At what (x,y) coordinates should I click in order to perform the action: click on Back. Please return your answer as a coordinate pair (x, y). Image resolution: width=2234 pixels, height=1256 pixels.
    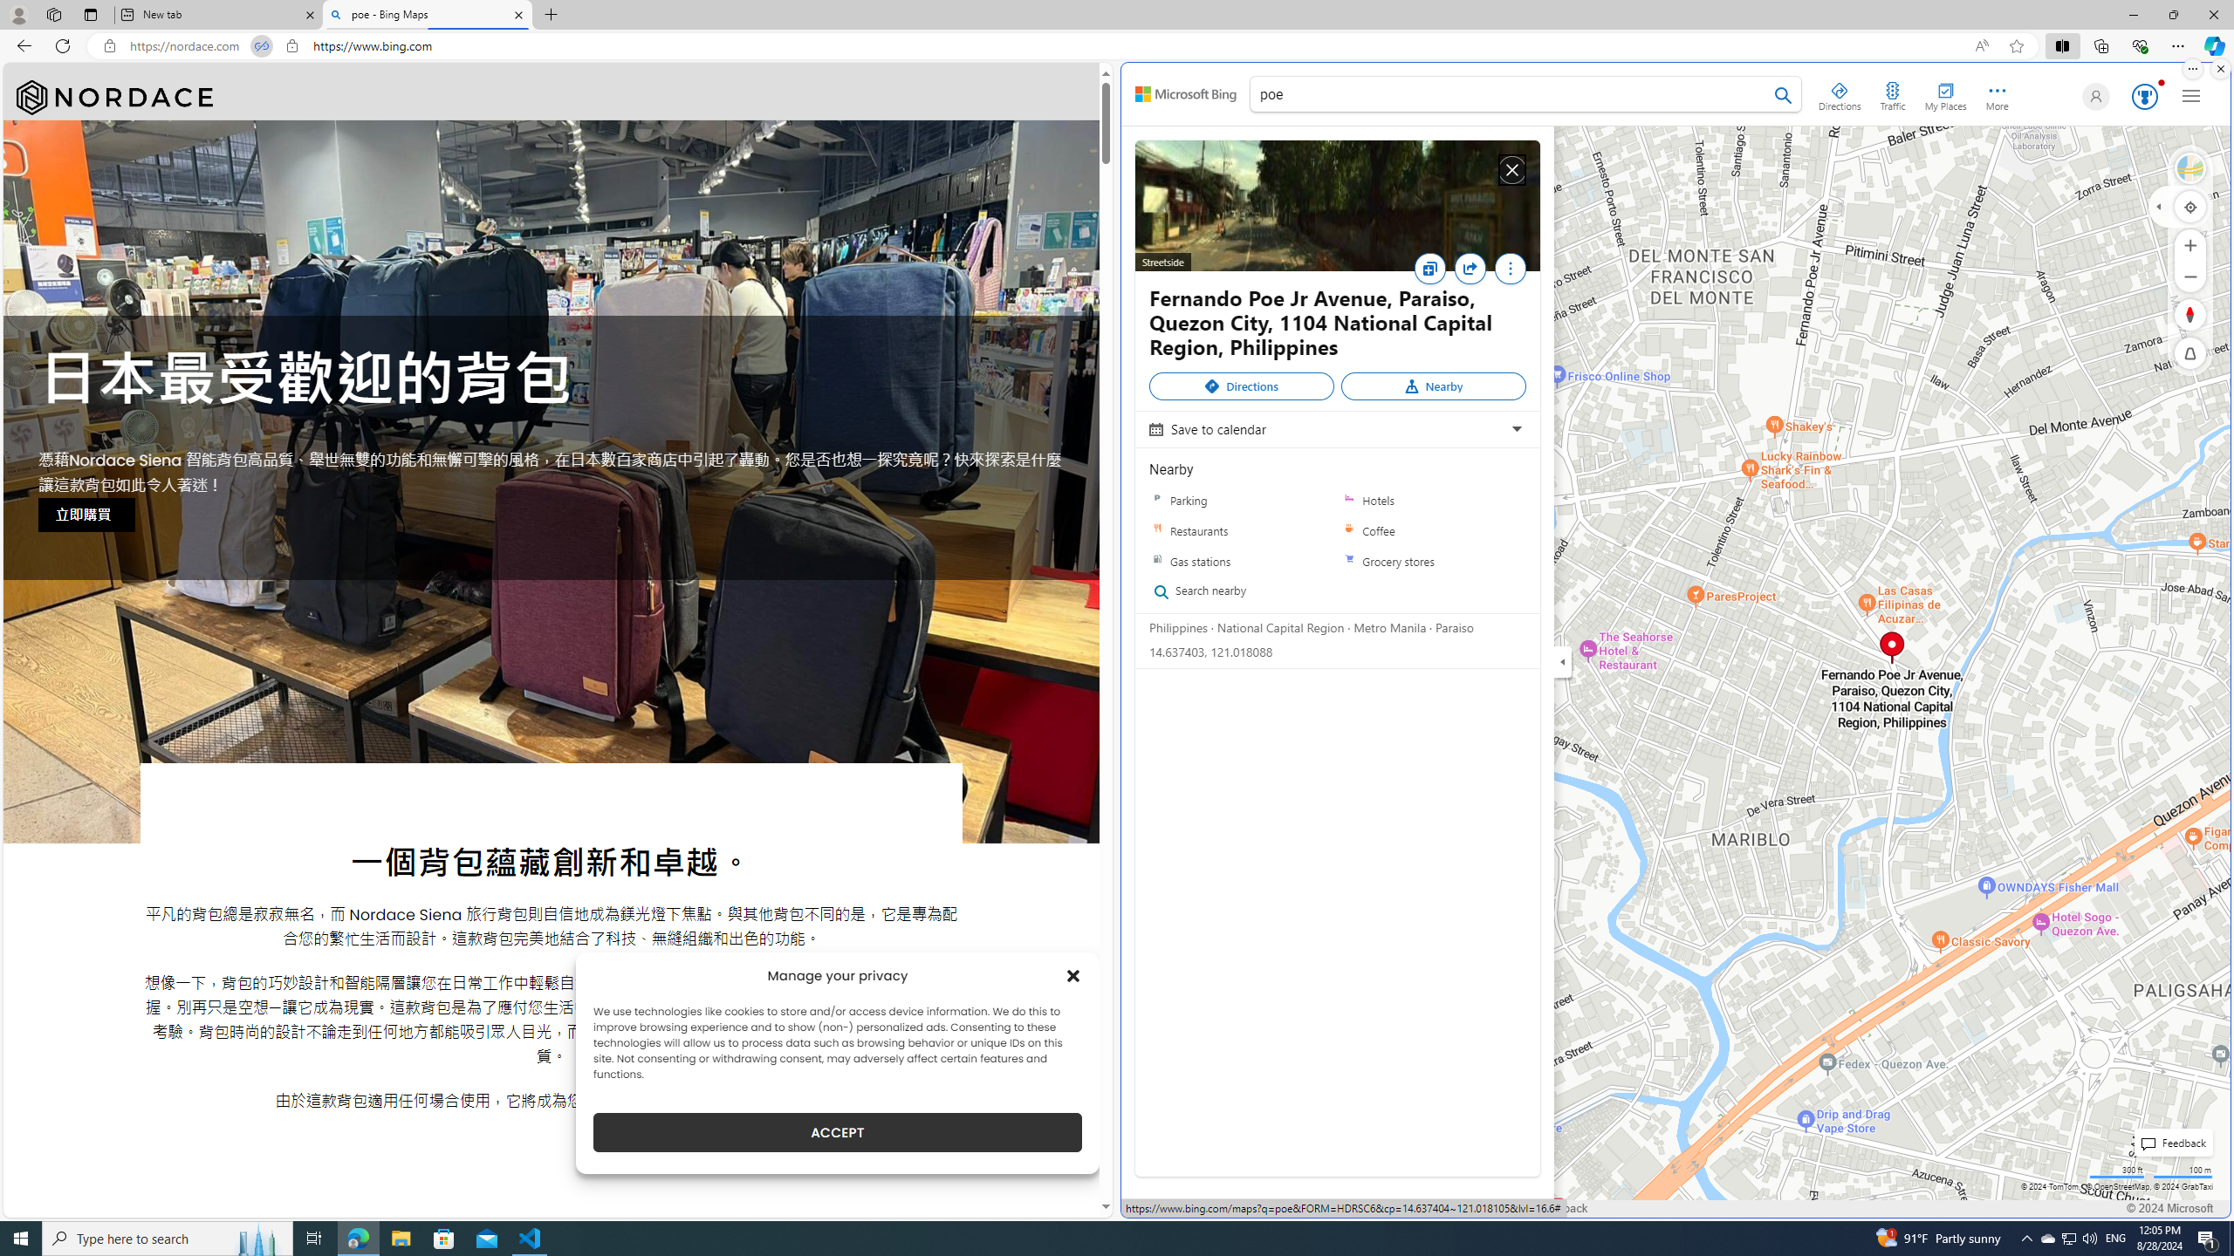
    Looking at the image, I should click on (21, 45).